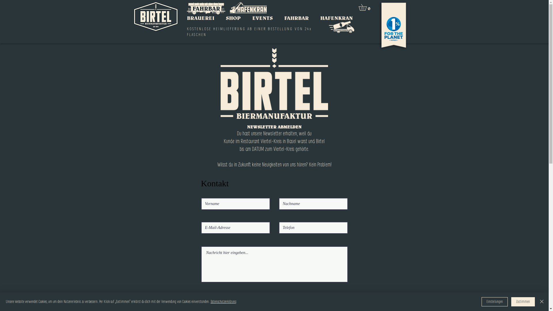  Describe the element at coordinates (200, 18) in the screenshot. I see `BRAUEREI` at that location.